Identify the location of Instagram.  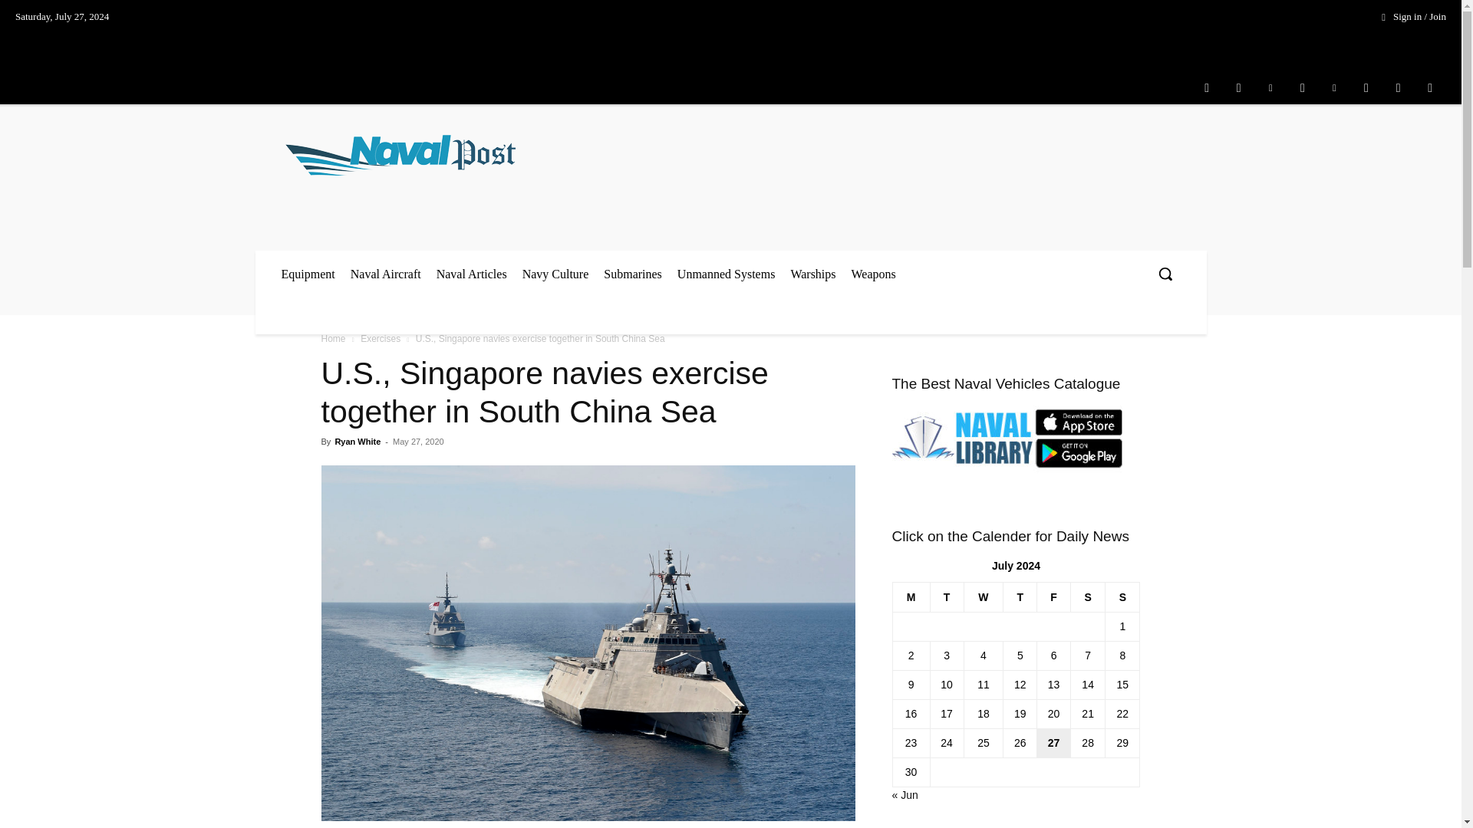
(1238, 87).